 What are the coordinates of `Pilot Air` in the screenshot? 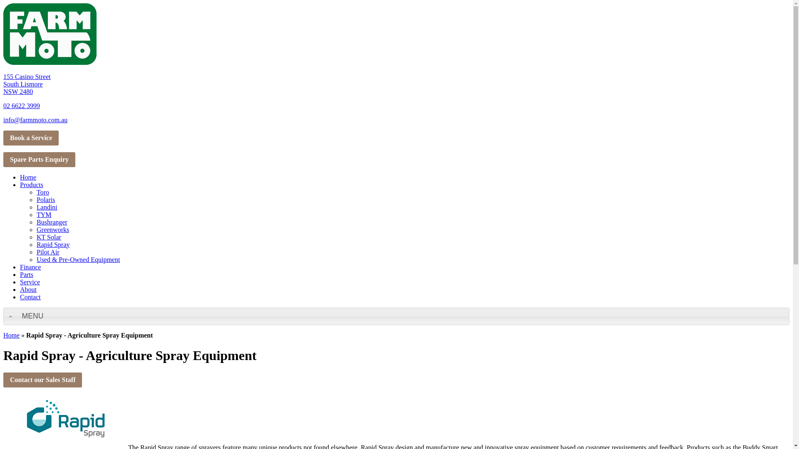 It's located at (48, 252).